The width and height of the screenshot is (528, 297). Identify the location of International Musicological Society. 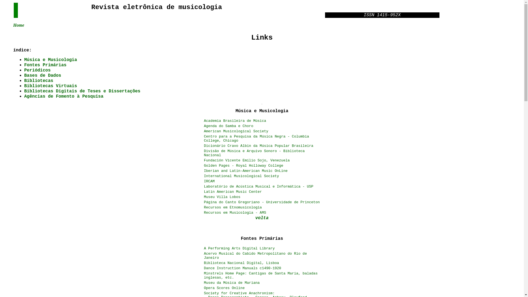
(241, 175).